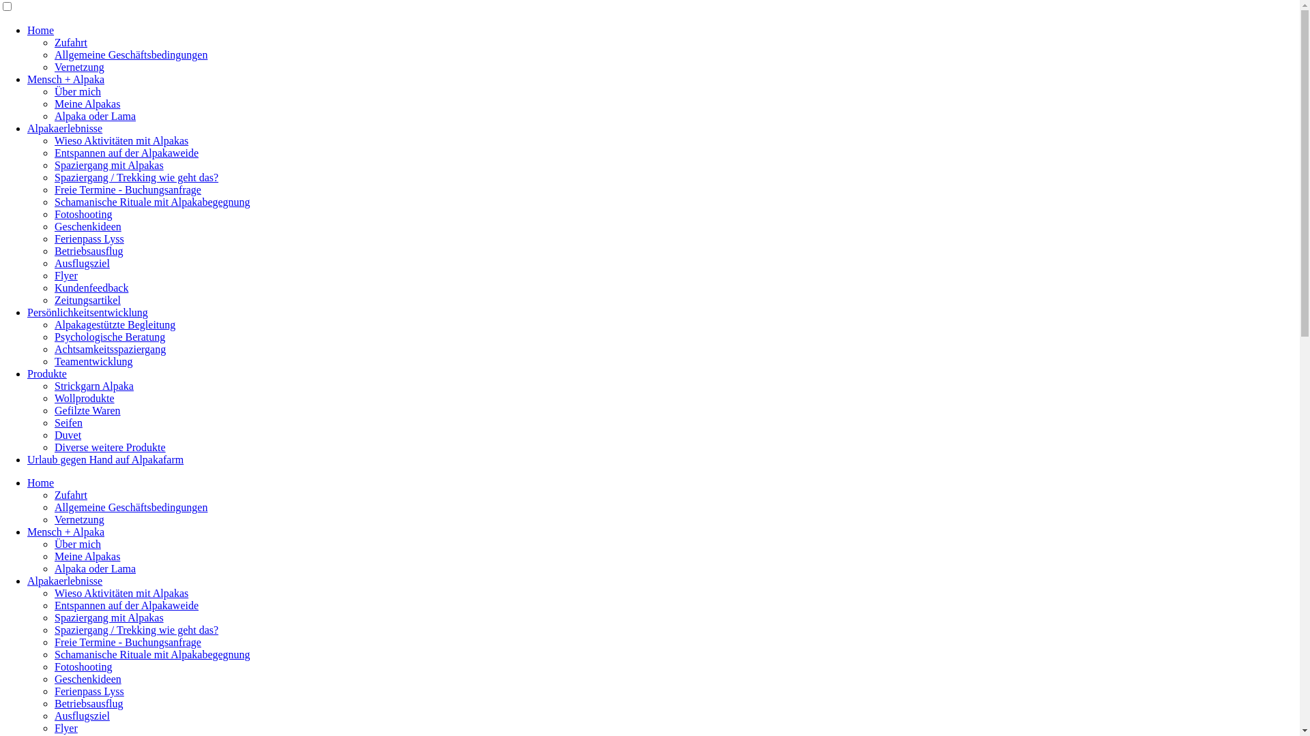 This screenshot has width=1310, height=736. What do you see at coordinates (65, 79) in the screenshot?
I see `Mensch + Alpaka` at bounding box center [65, 79].